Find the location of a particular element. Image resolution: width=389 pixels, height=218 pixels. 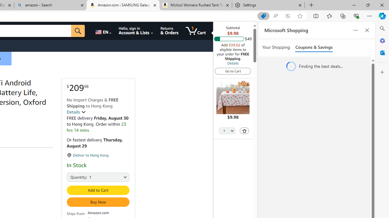

1 item in cart is located at coordinates (196, 31).